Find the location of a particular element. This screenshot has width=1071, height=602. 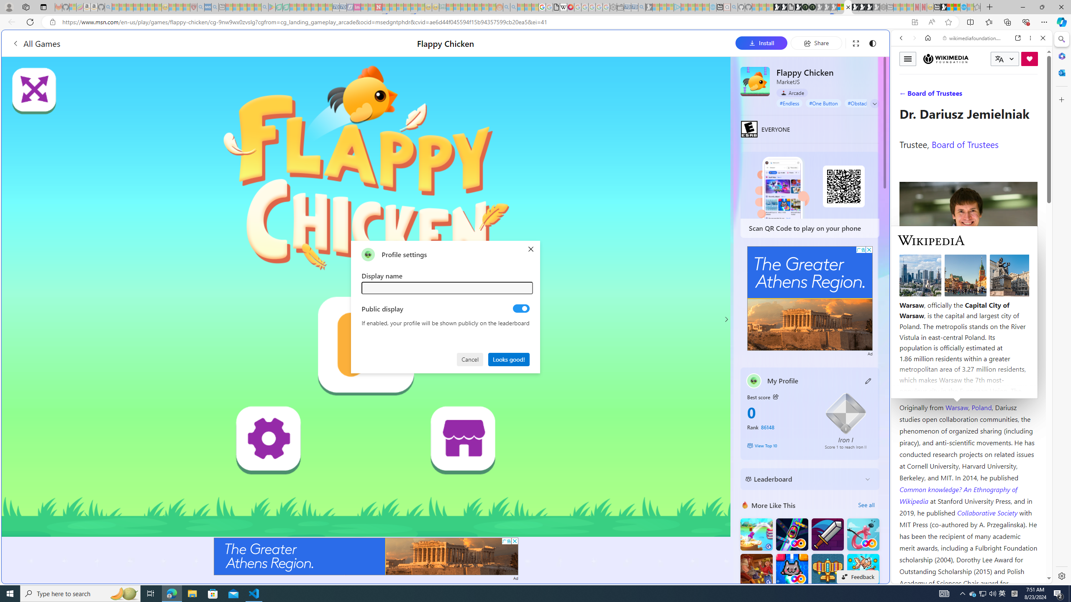

Cheap Hotels - Save70.com - Sleeping is located at coordinates (343, 7).